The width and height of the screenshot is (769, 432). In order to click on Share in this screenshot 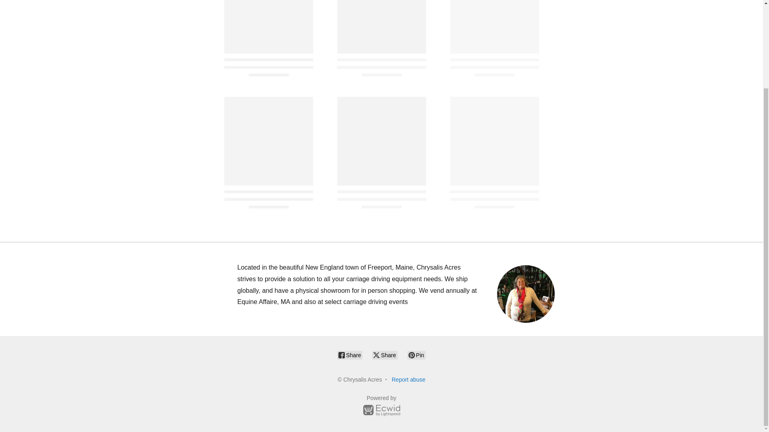, I will do `click(384, 355)`.